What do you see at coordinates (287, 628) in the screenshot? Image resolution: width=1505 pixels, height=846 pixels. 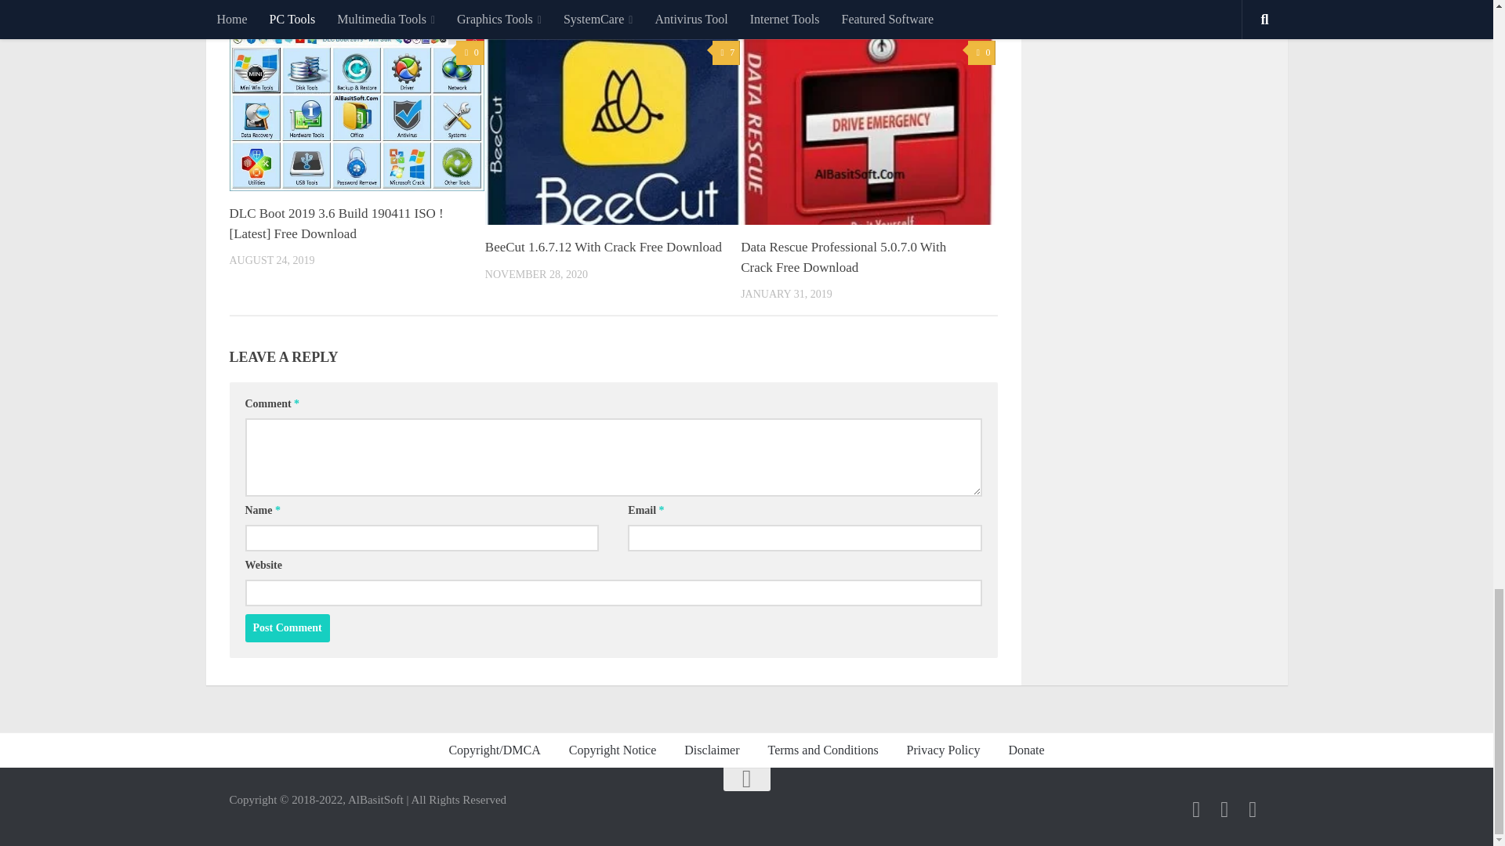 I see `Post Comment` at bounding box center [287, 628].